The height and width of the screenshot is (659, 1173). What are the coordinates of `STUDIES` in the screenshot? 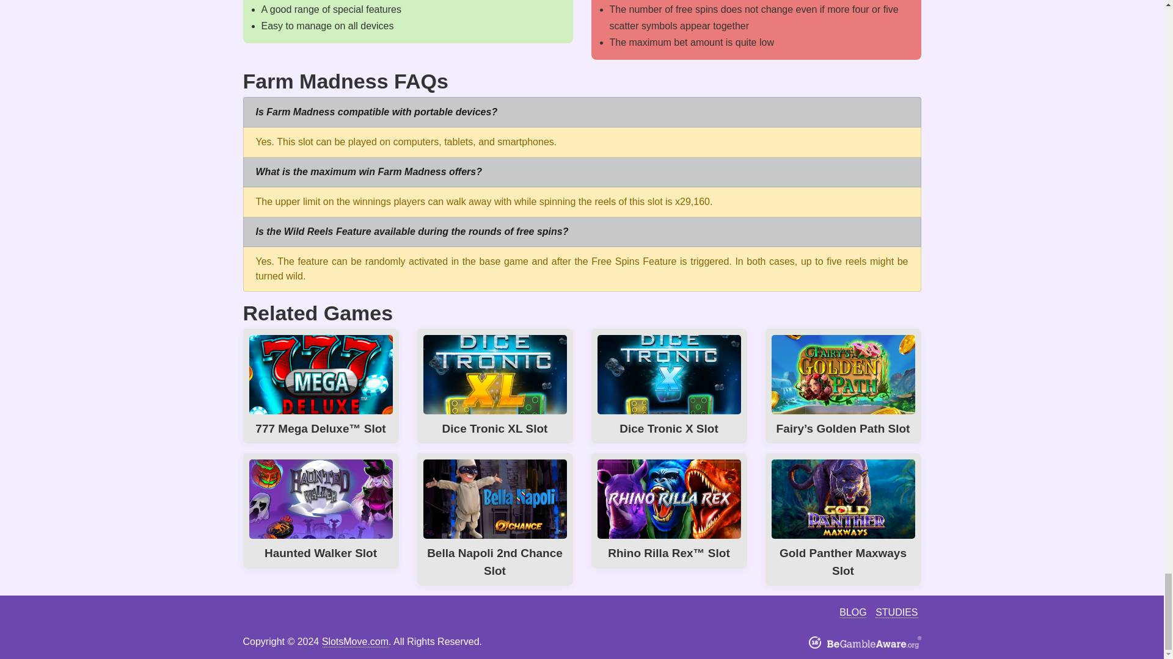 It's located at (896, 613).